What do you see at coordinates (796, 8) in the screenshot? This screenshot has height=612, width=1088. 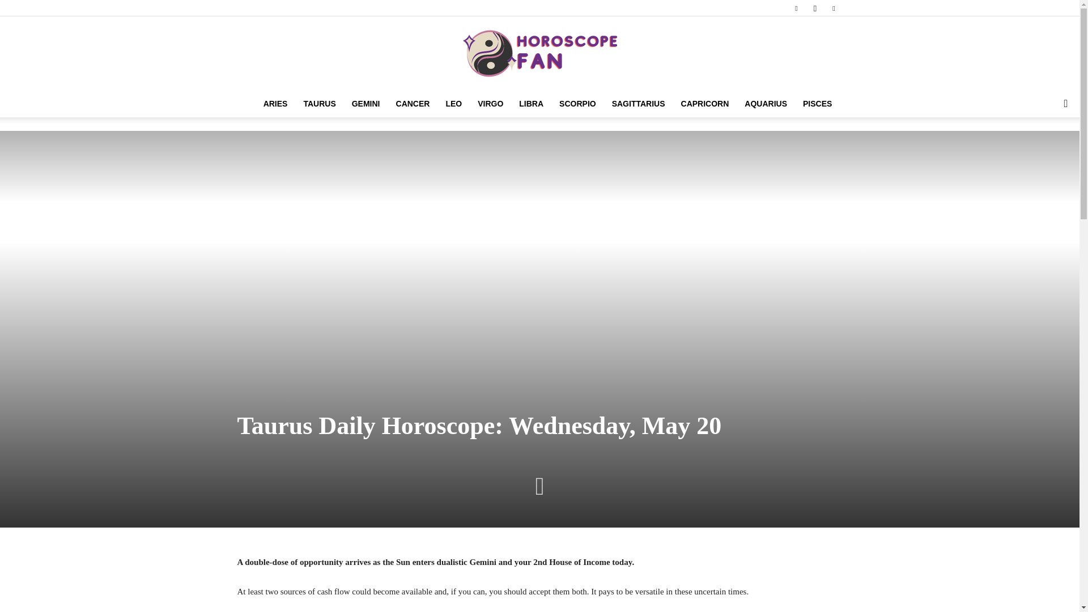 I see `Facebook` at bounding box center [796, 8].